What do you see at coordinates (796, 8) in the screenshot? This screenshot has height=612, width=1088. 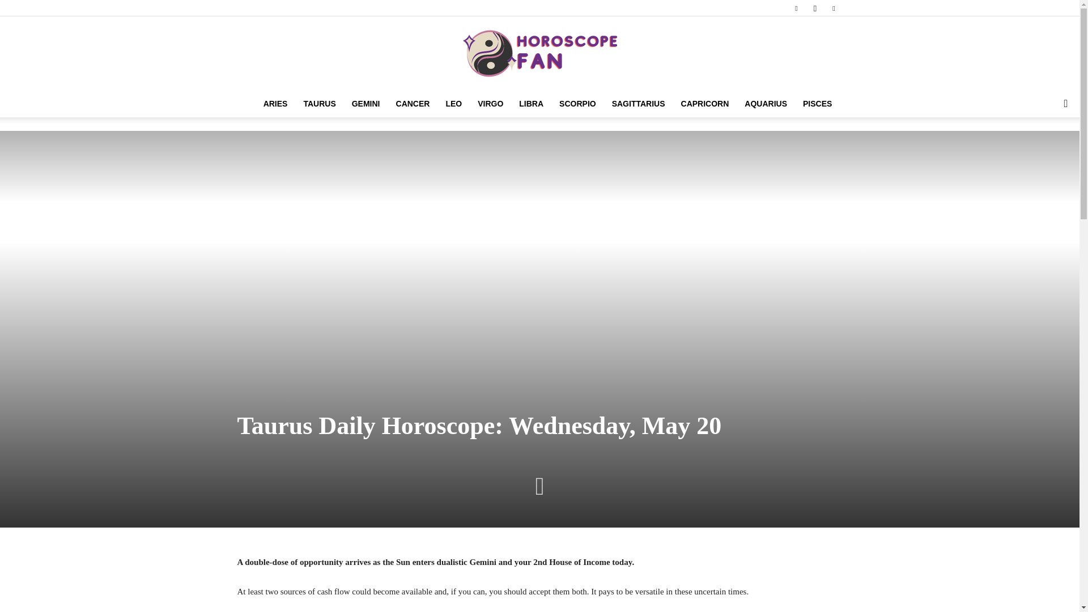 I see `Facebook` at bounding box center [796, 8].